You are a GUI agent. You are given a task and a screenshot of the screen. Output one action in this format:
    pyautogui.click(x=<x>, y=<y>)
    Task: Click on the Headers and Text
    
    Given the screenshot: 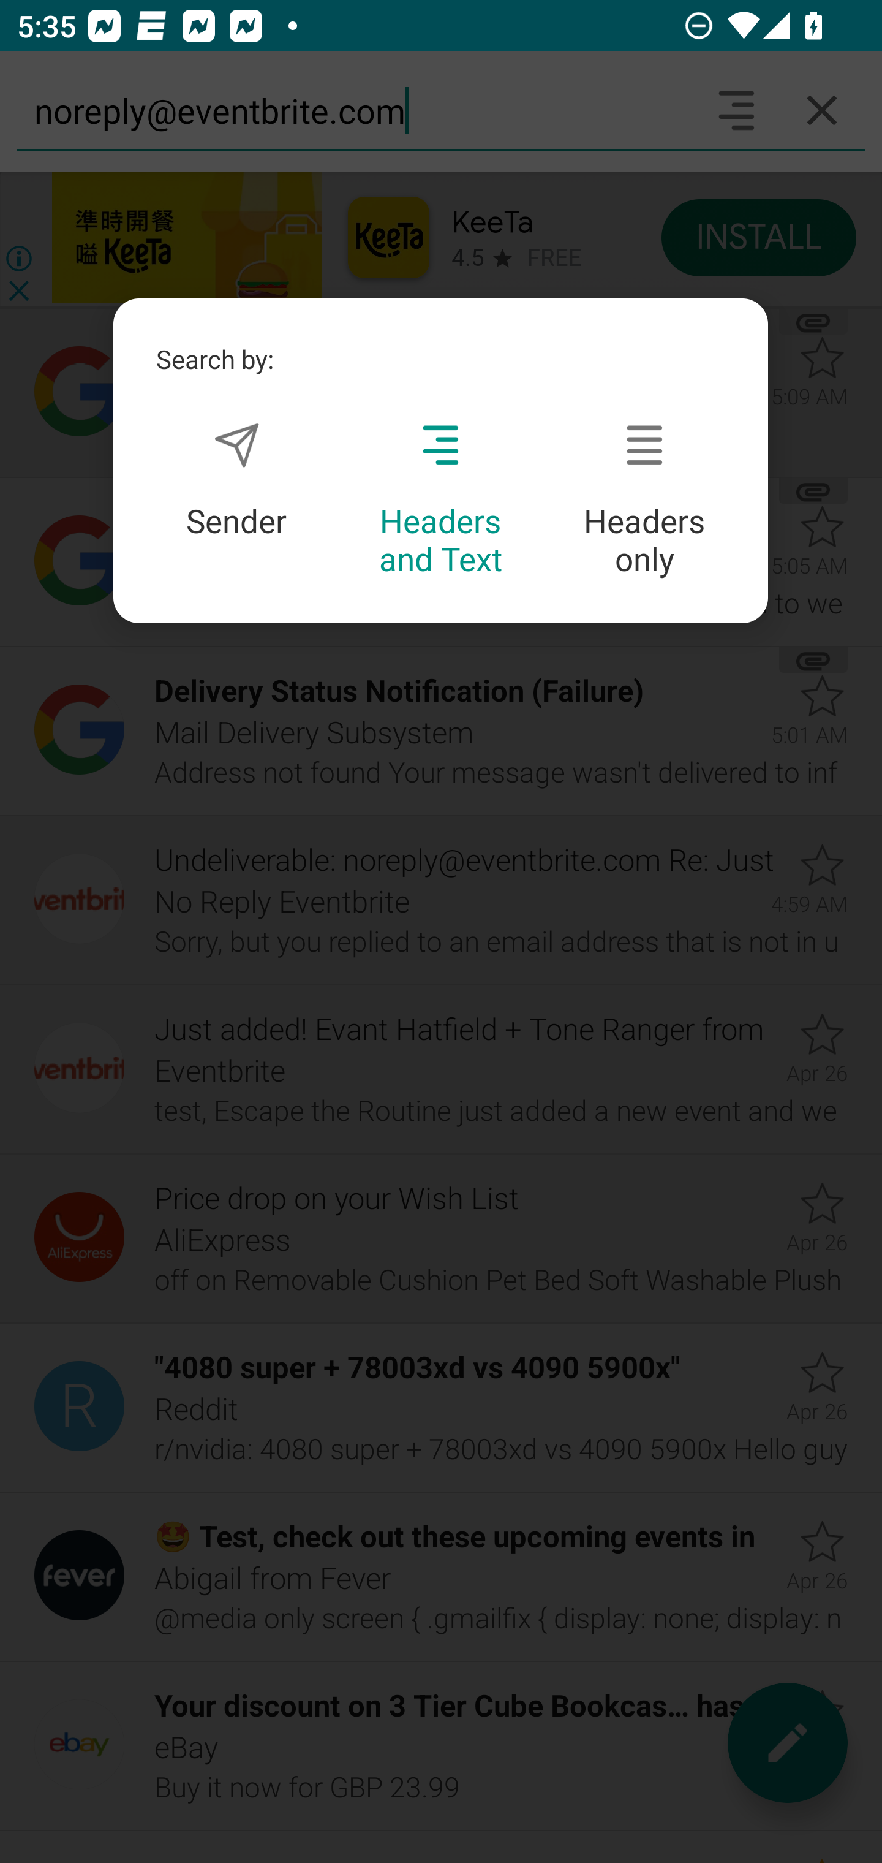 What is the action you would take?
    pyautogui.click(x=440, y=500)
    